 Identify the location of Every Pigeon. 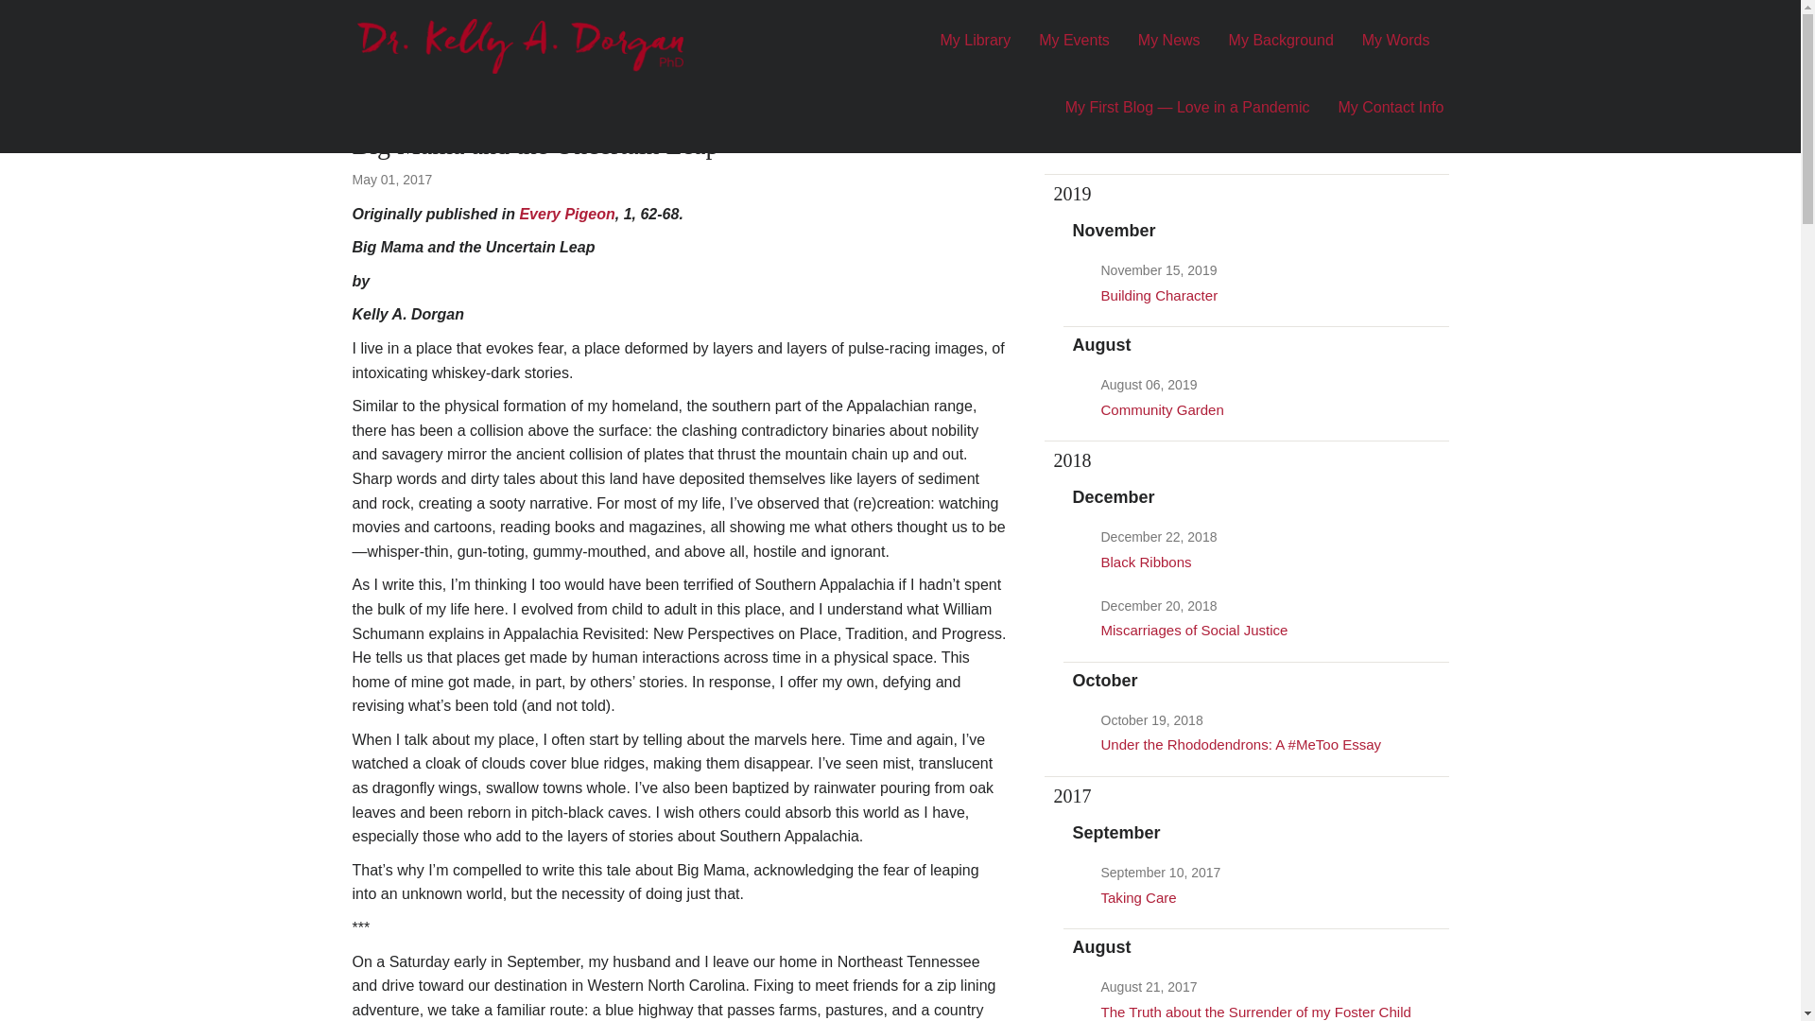
(567, 214).